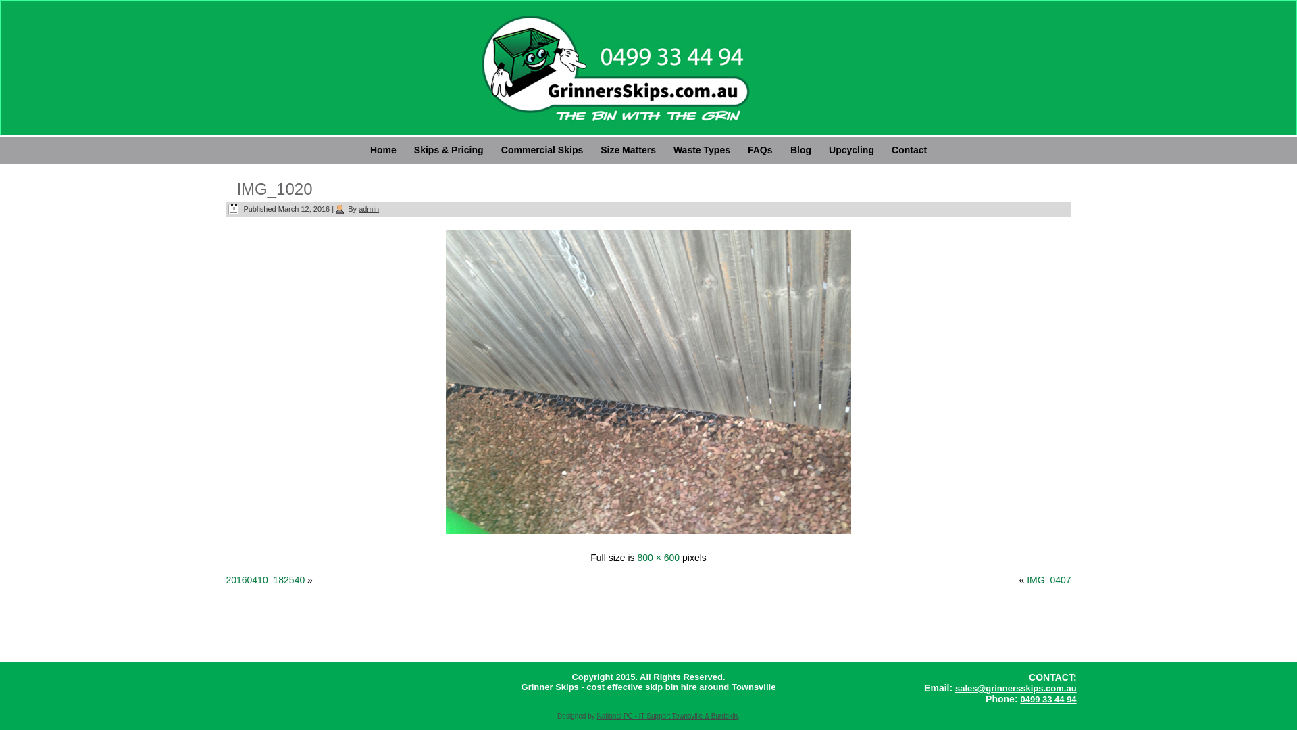  What do you see at coordinates (801, 150) in the screenshot?
I see `Blog` at bounding box center [801, 150].